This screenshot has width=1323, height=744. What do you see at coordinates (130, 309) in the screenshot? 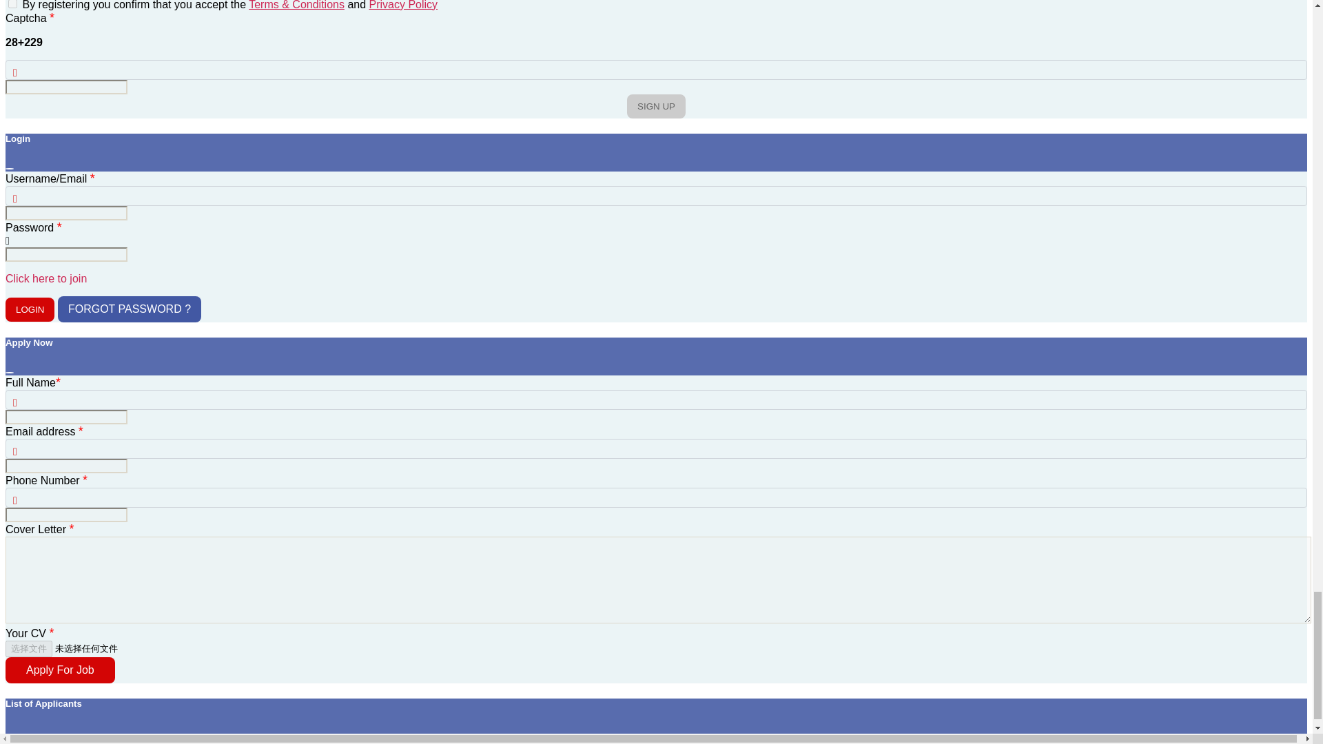
I see `FORGOT PASSWORD ?` at bounding box center [130, 309].